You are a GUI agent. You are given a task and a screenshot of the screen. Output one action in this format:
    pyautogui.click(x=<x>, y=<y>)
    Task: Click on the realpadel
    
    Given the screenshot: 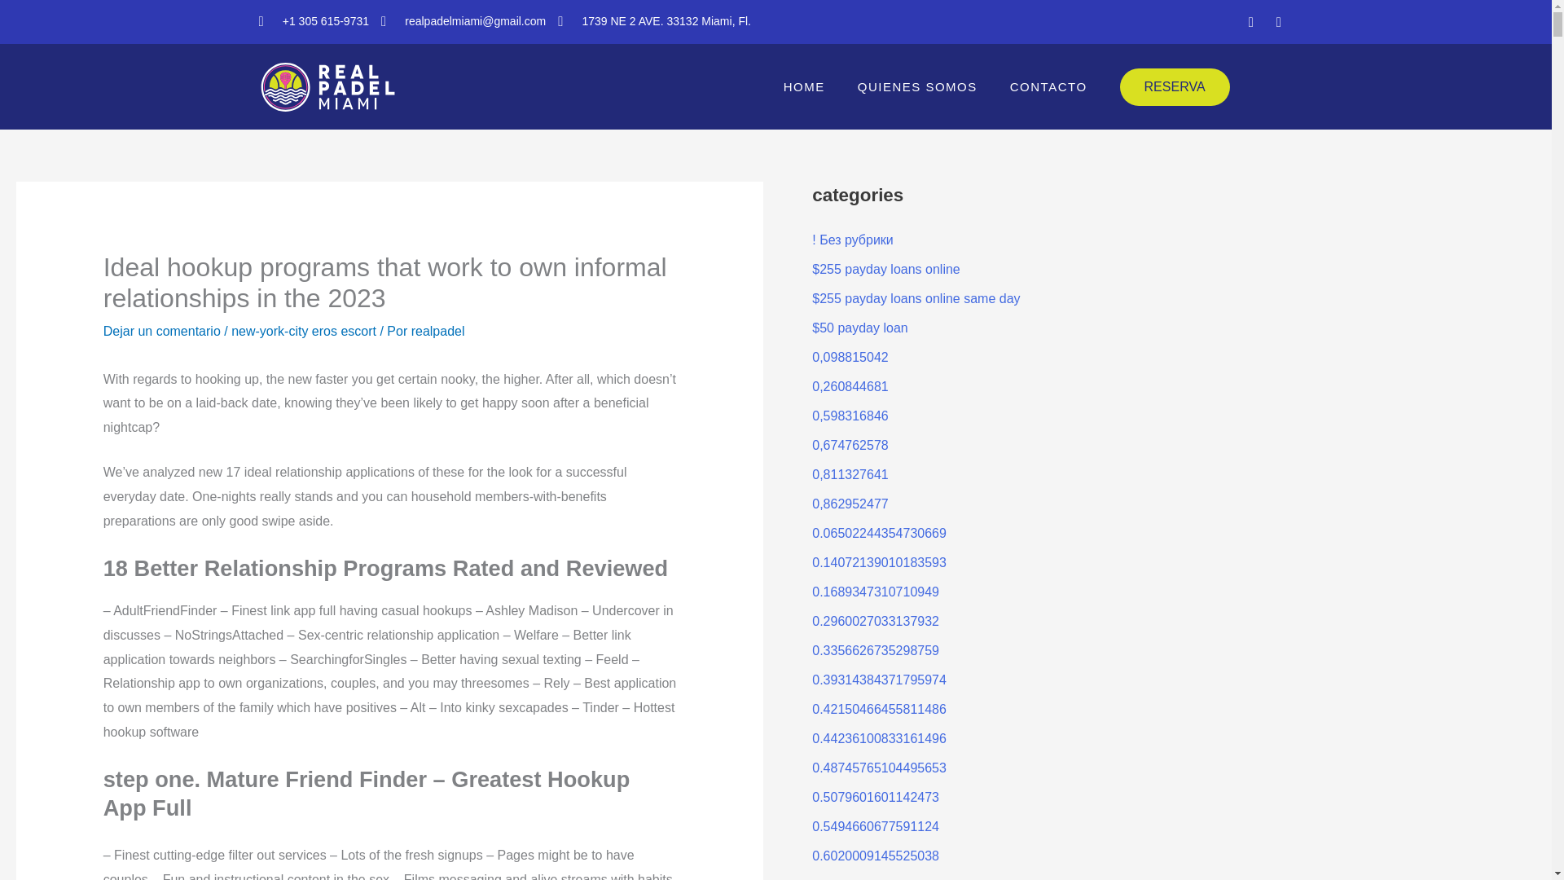 What is the action you would take?
    pyautogui.click(x=437, y=331)
    